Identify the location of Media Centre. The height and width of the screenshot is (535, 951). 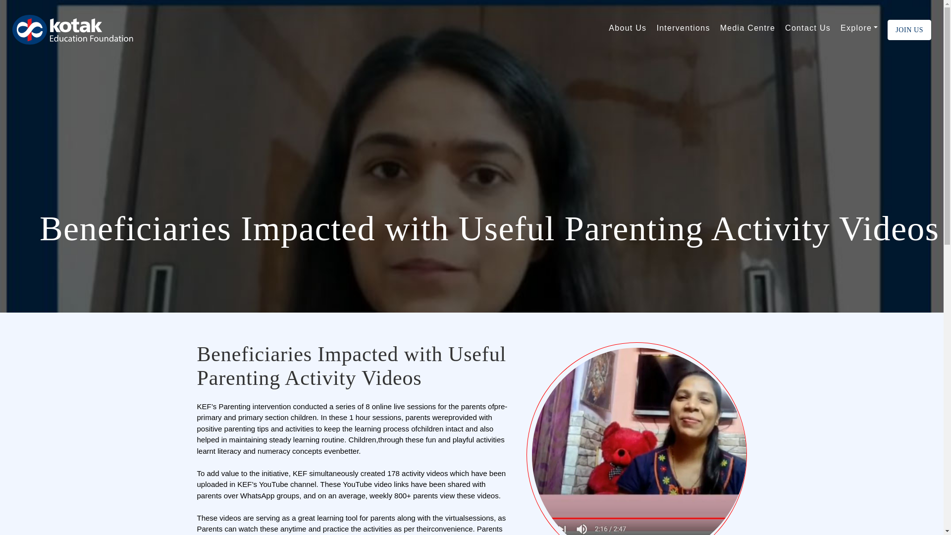
(747, 30).